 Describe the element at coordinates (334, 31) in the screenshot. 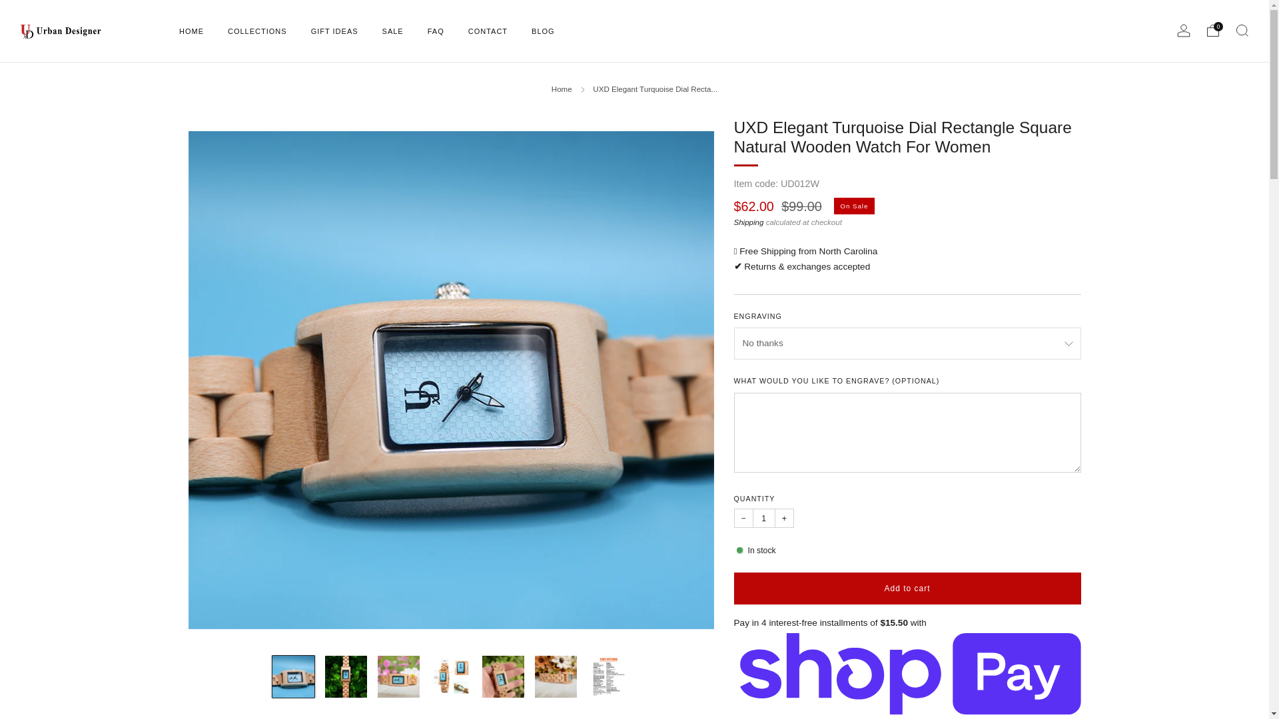

I see `GIFT IDEAS` at that location.